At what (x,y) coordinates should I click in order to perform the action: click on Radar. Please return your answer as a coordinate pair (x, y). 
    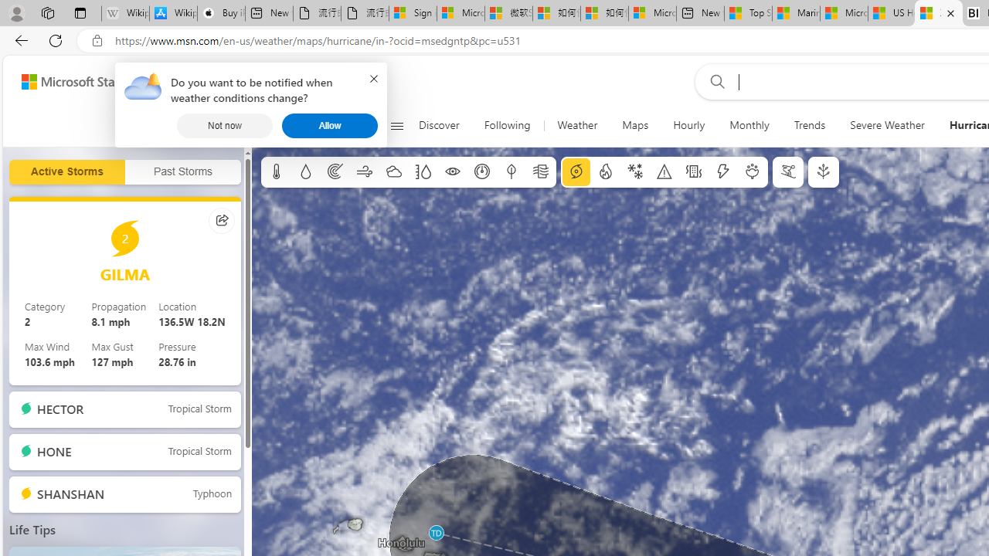
    Looking at the image, I should click on (335, 172).